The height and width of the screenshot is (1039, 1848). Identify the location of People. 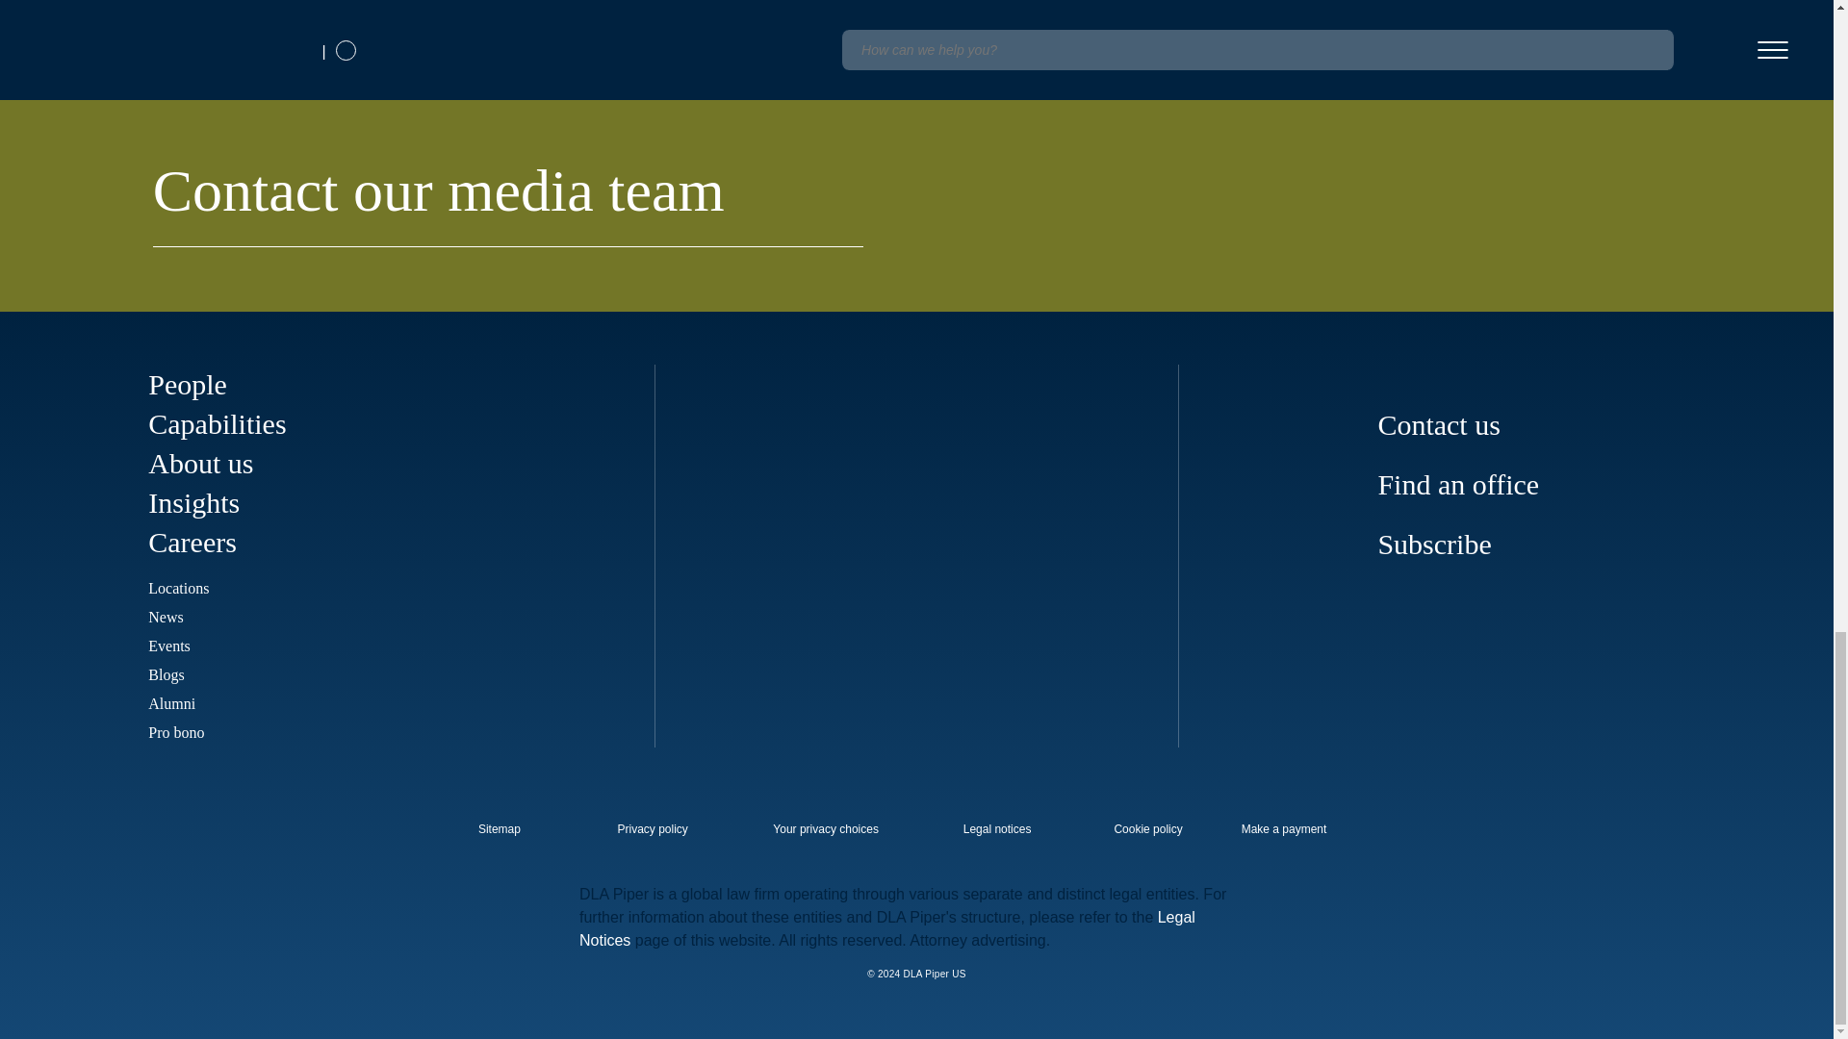
(187, 384).